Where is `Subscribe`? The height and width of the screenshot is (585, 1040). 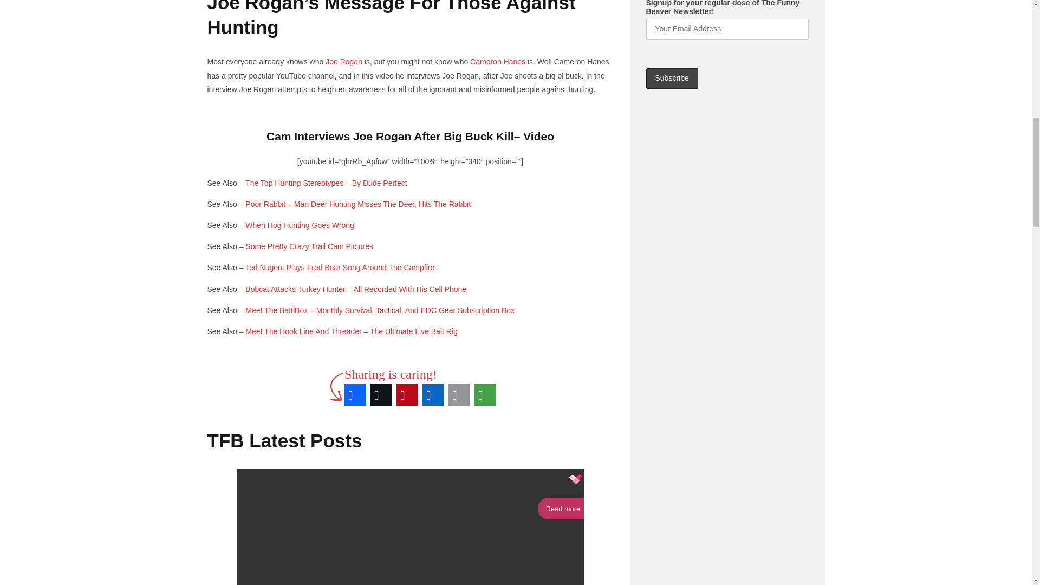 Subscribe is located at coordinates (672, 79).